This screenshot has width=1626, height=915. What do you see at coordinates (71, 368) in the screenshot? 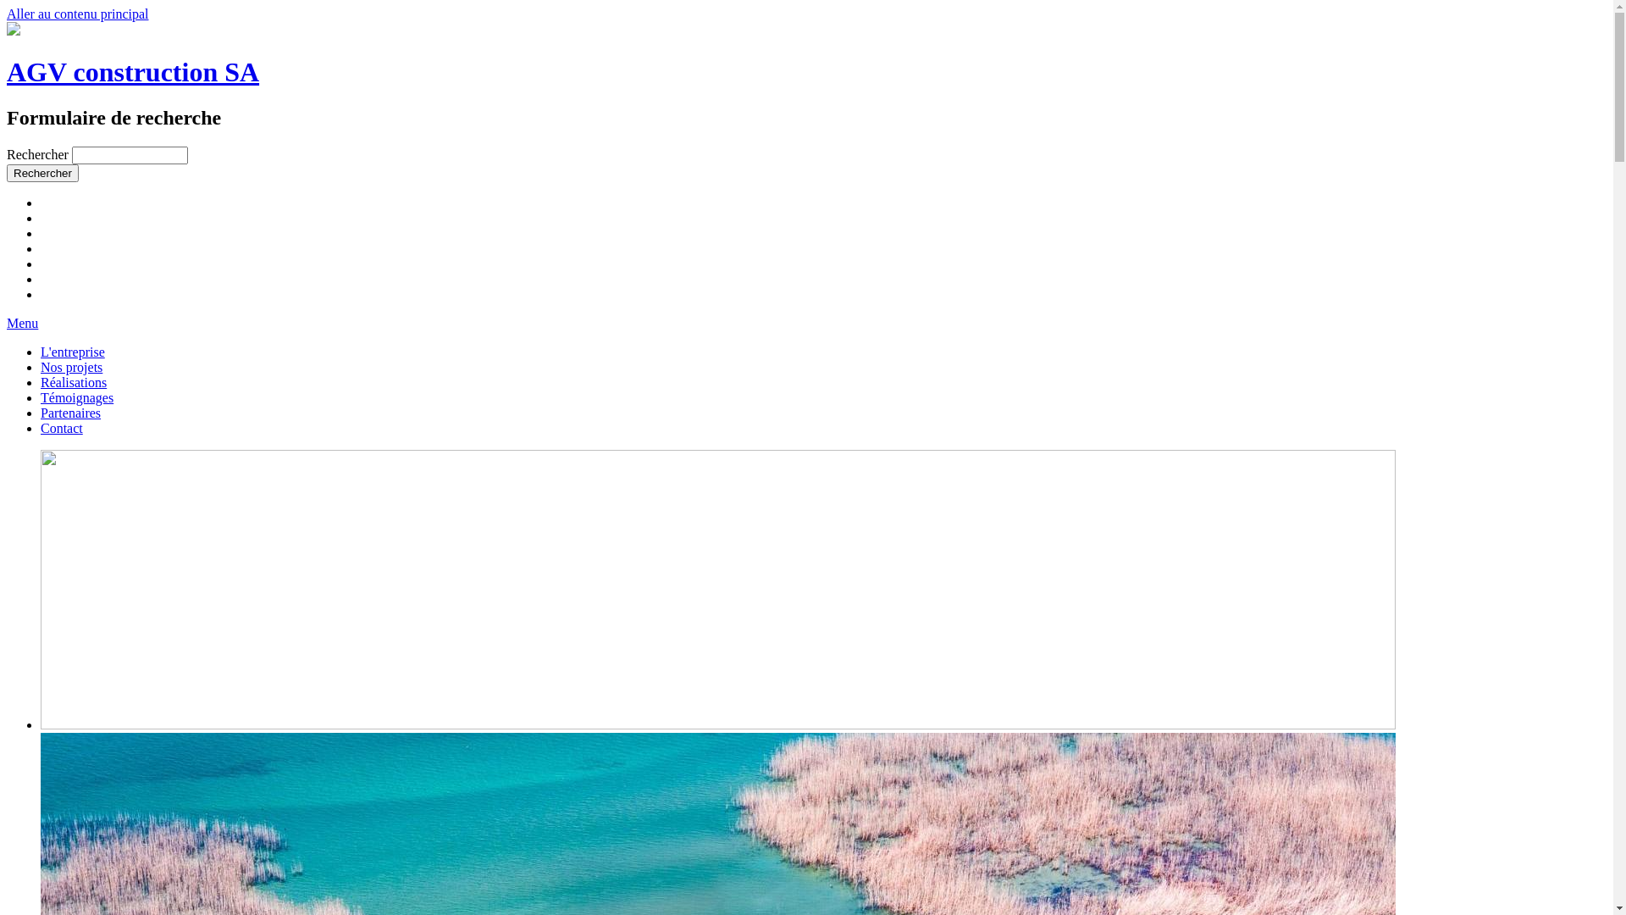
I see `Nos projets` at bounding box center [71, 368].